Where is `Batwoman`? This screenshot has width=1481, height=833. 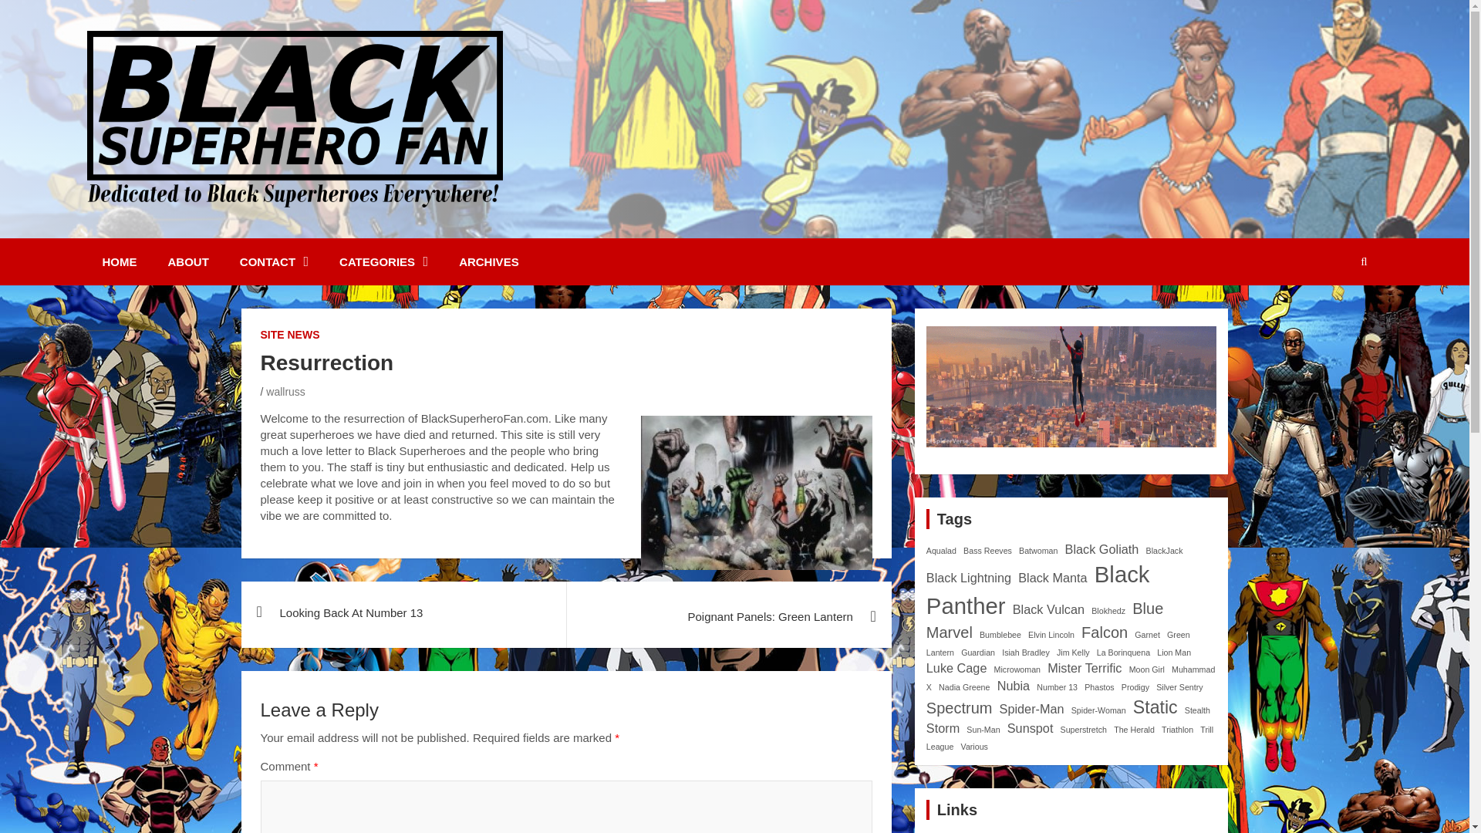
Batwoman is located at coordinates (1037, 551).